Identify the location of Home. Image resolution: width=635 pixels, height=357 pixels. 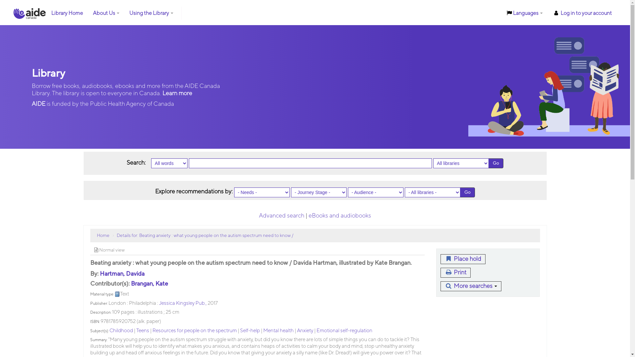
(103, 236).